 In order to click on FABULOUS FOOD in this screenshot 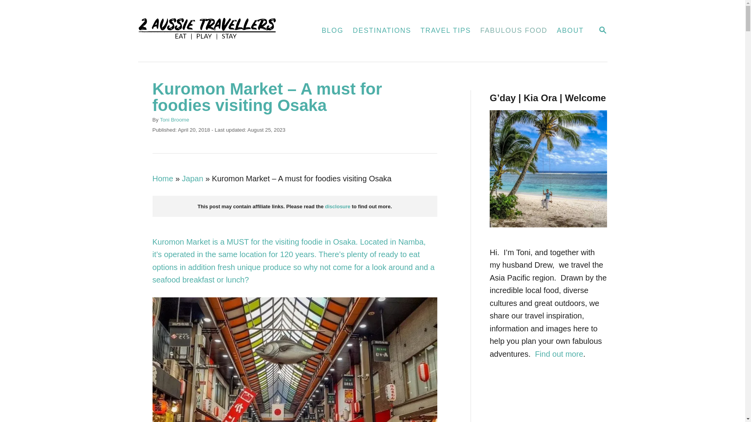, I will do `click(514, 31)`.